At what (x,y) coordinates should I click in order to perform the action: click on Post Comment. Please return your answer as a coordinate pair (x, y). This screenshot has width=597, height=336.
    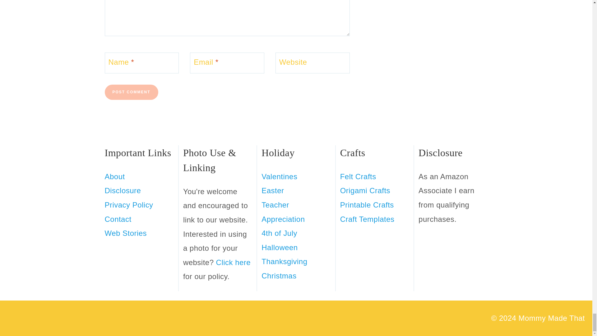
    Looking at the image, I should click on (131, 92).